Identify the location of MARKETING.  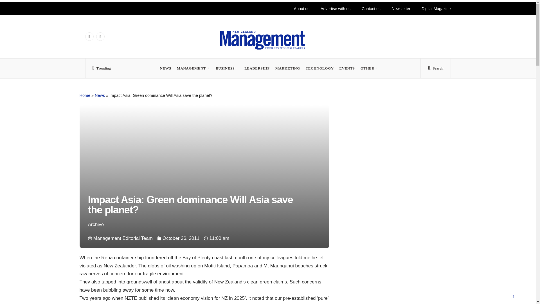
(288, 68).